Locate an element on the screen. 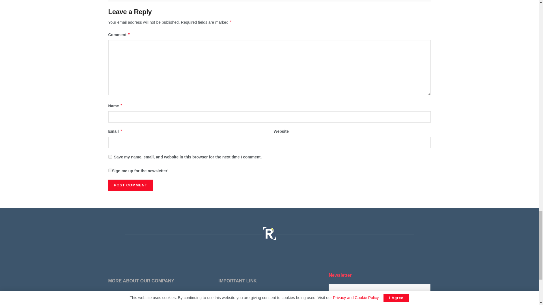 The width and height of the screenshot is (543, 305). yes is located at coordinates (110, 156).